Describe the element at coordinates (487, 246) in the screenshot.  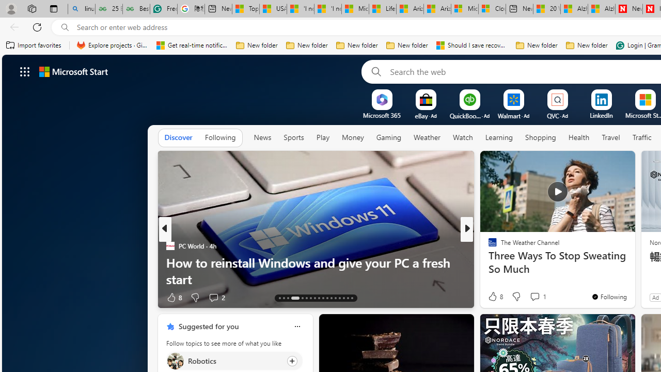
I see `Wealth of Geeks` at that location.